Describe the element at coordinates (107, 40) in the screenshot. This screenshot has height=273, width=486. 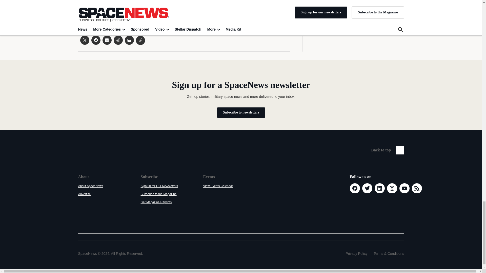
I see `Click to share on LinkedIn` at that location.